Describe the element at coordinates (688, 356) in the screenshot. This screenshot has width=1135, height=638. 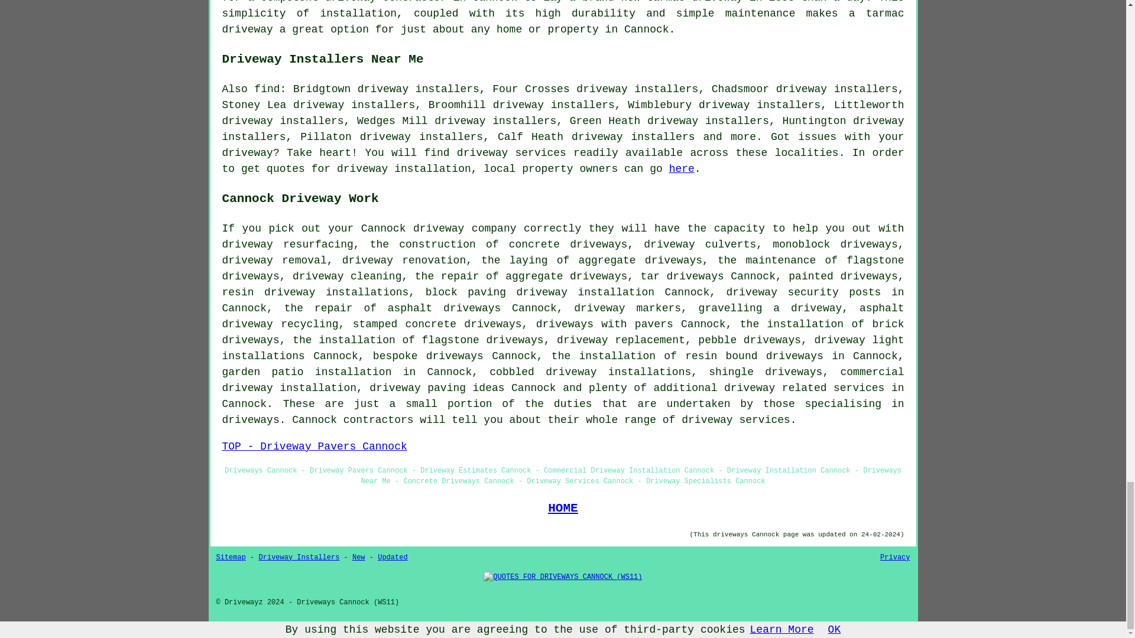
I see `the installation of resin bound driveways` at that location.